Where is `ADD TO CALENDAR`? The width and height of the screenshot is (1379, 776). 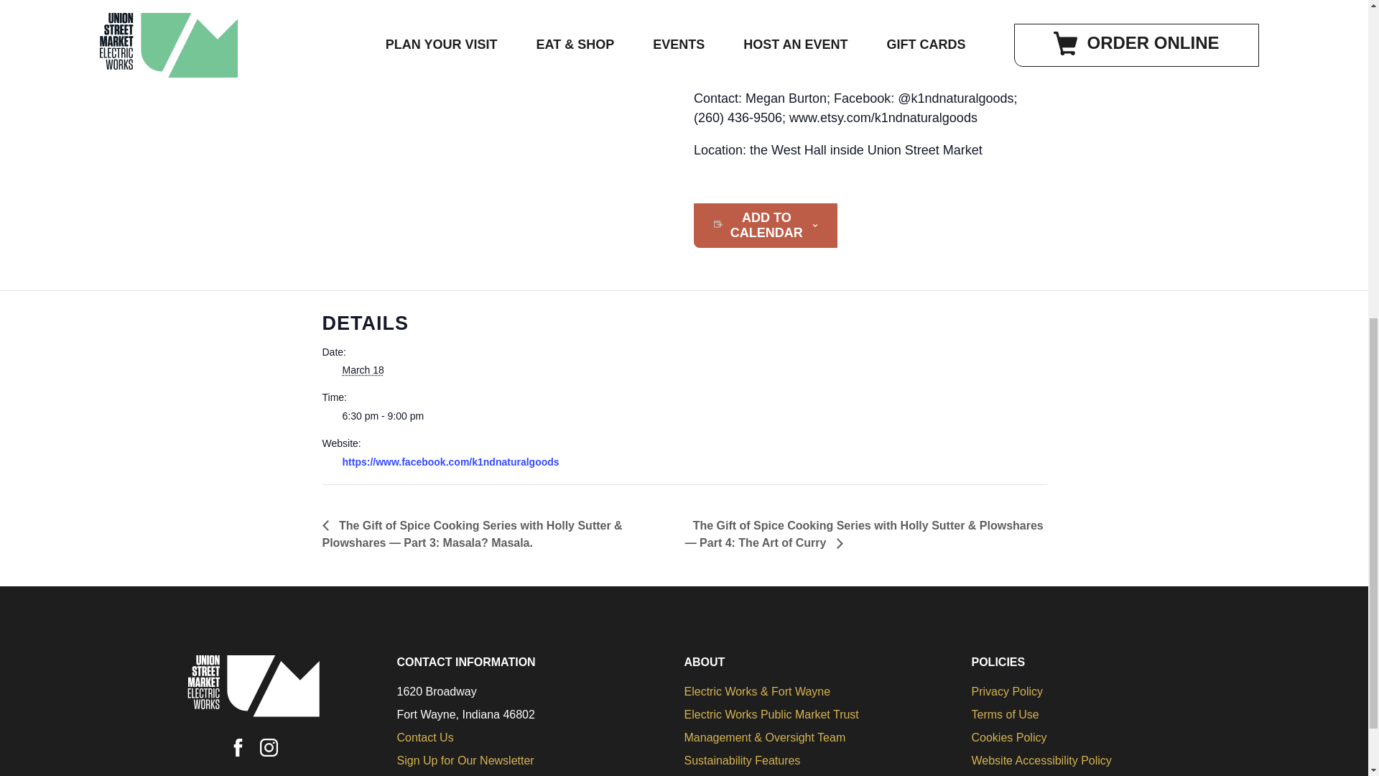
ADD TO CALENDAR is located at coordinates (766, 225).